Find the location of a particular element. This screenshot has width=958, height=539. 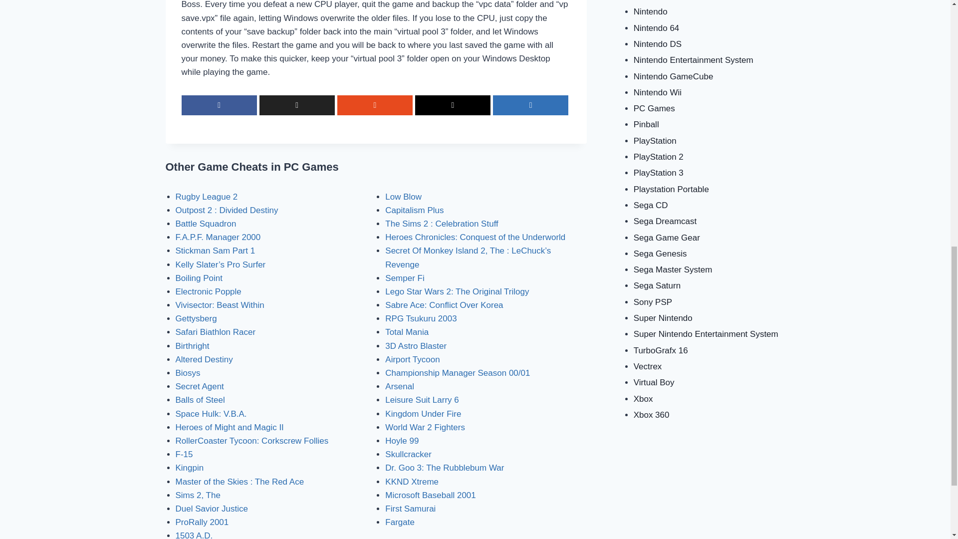

Vivisector: Beast Within is located at coordinates (220, 305).